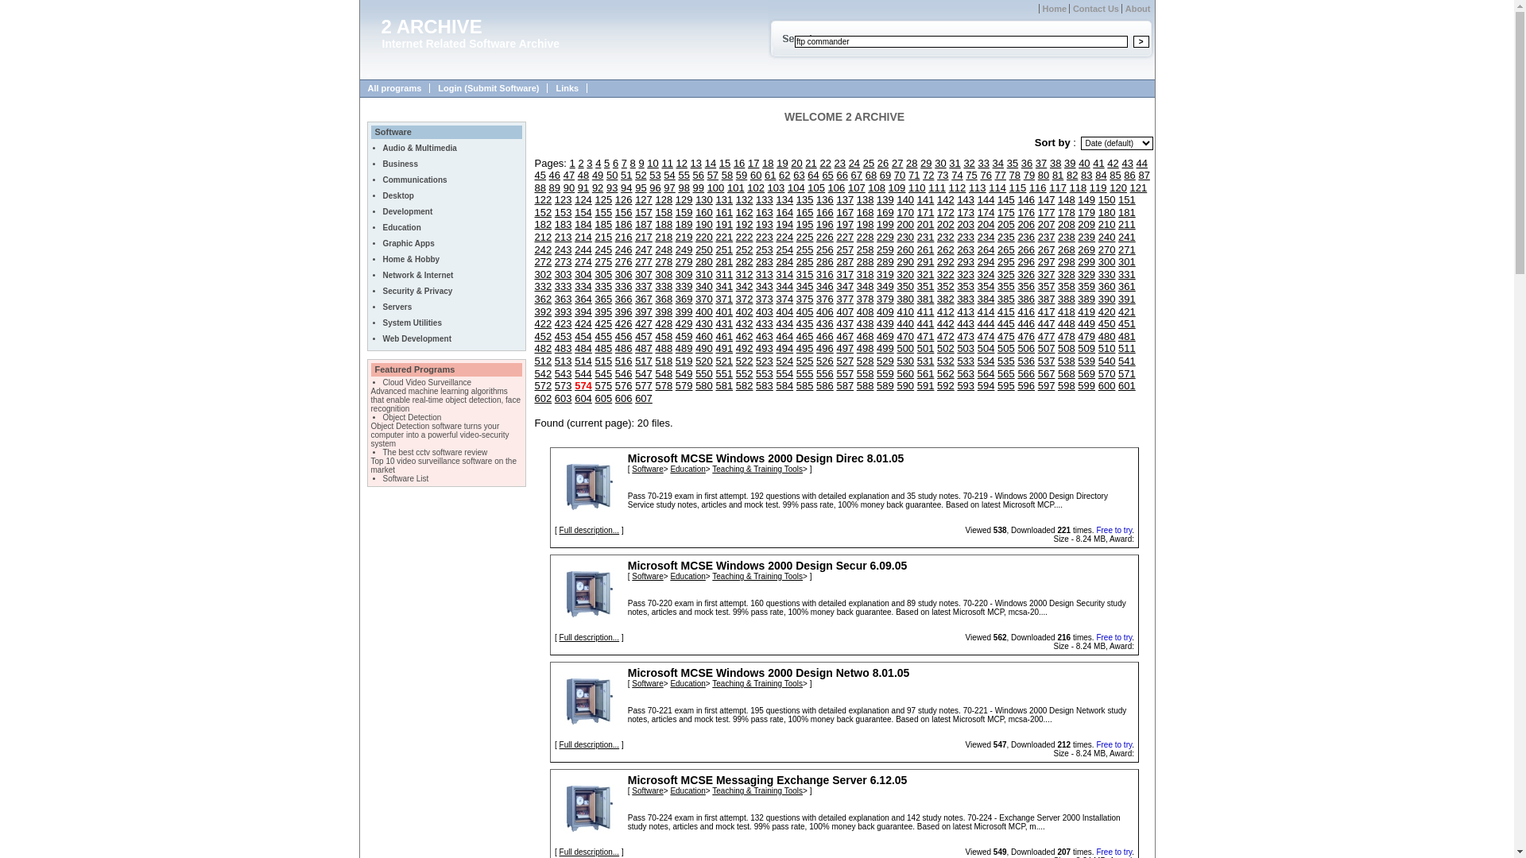  Describe the element at coordinates (745, 337) in the screenshot. I see `462` at that location.